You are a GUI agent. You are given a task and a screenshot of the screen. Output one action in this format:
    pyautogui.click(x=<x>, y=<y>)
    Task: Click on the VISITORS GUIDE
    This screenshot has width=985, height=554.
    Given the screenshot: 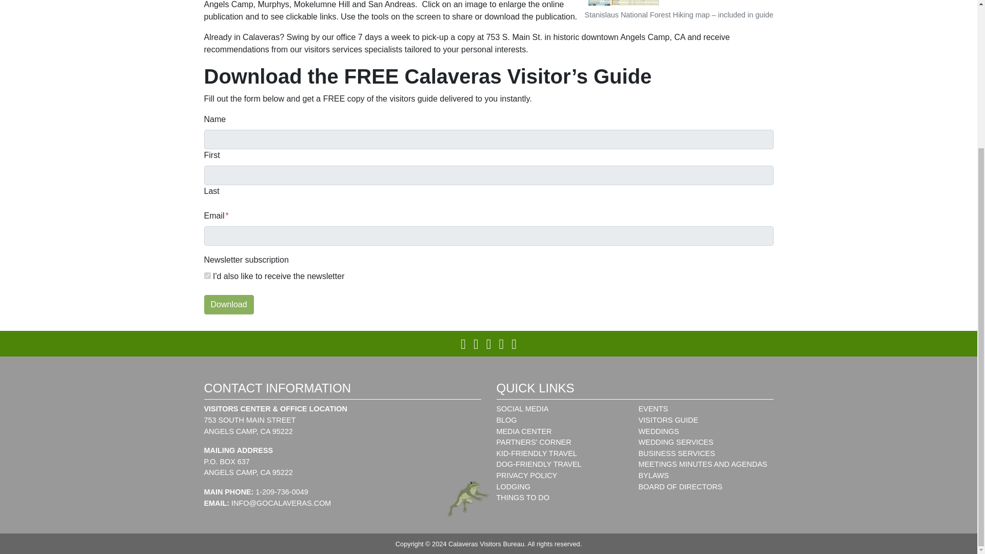 What is the action you would take?
    pyautogui.click(x=668, y=420)
    